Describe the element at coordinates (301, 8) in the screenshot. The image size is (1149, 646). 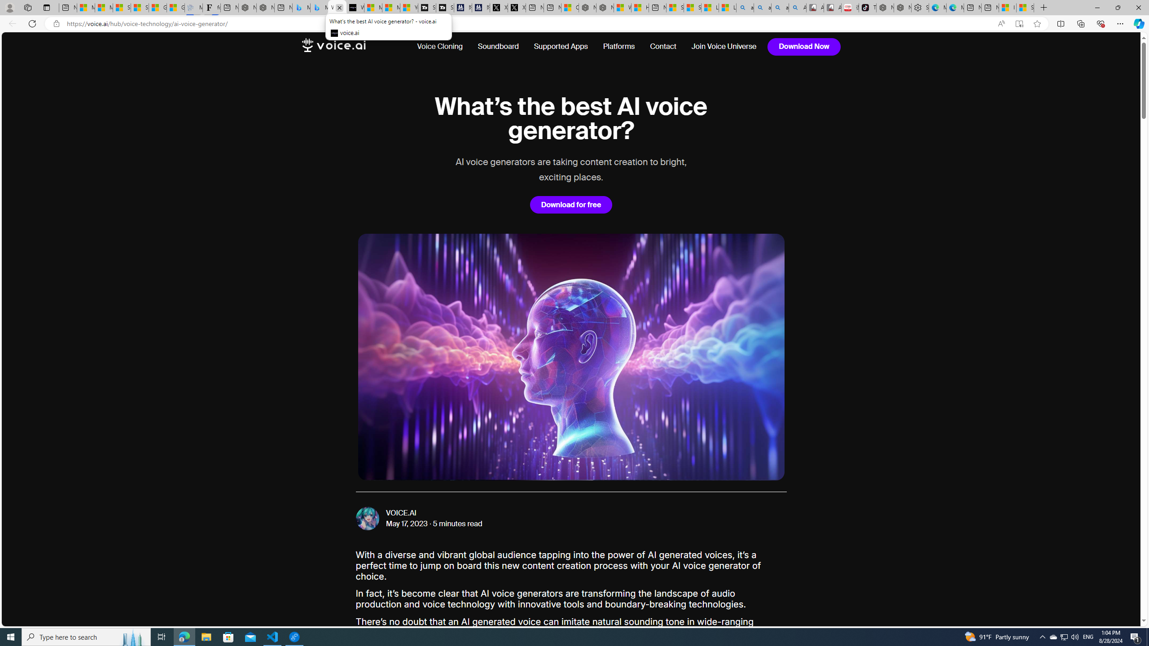
I see `Microsoft Bing Travel - Stays in Bangkok, Bangkok, Thailand` at that location.